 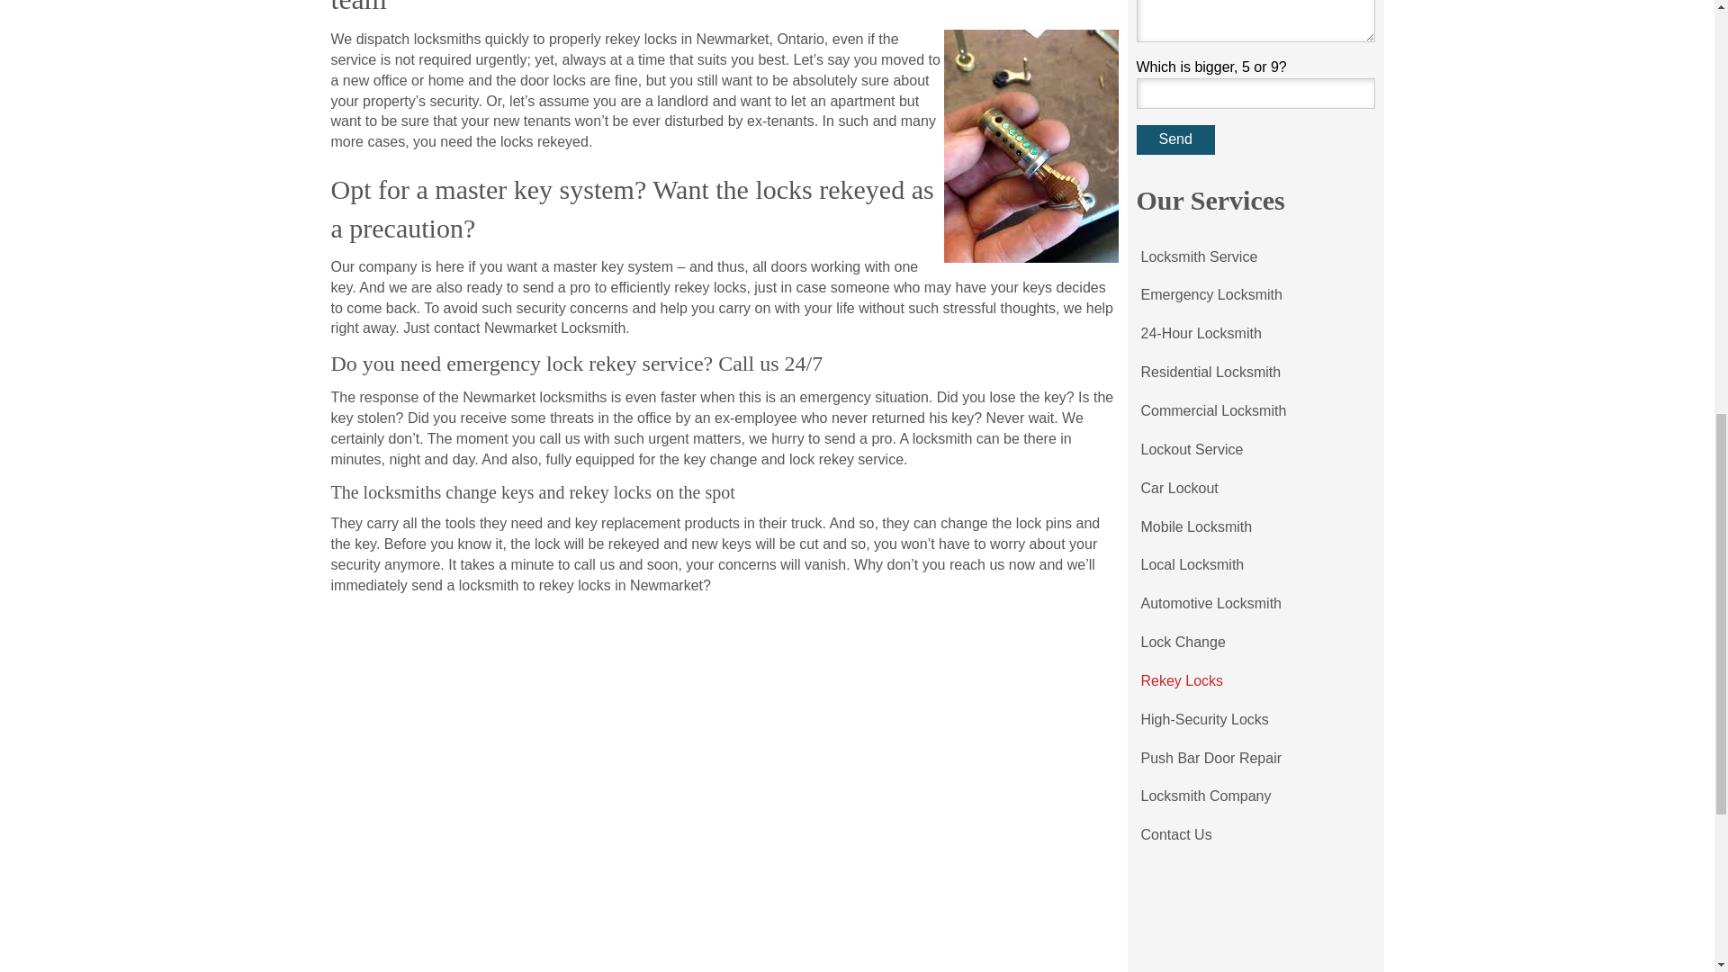 What do you see at coordinates (1210, 605) in the screenshot?
I see `Automotive Locksmith` at bounding box center [1210, 605].